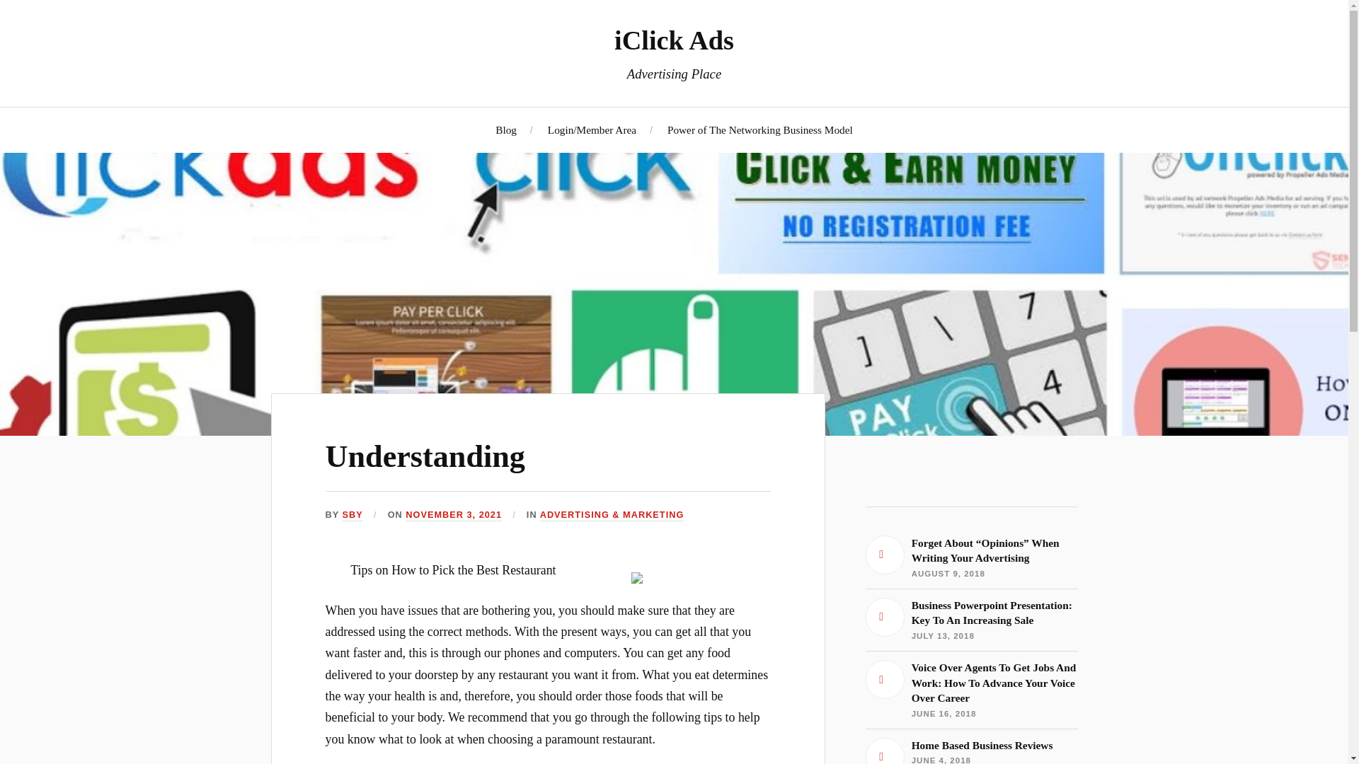  I want to click on Understanding, so click(971, 620).